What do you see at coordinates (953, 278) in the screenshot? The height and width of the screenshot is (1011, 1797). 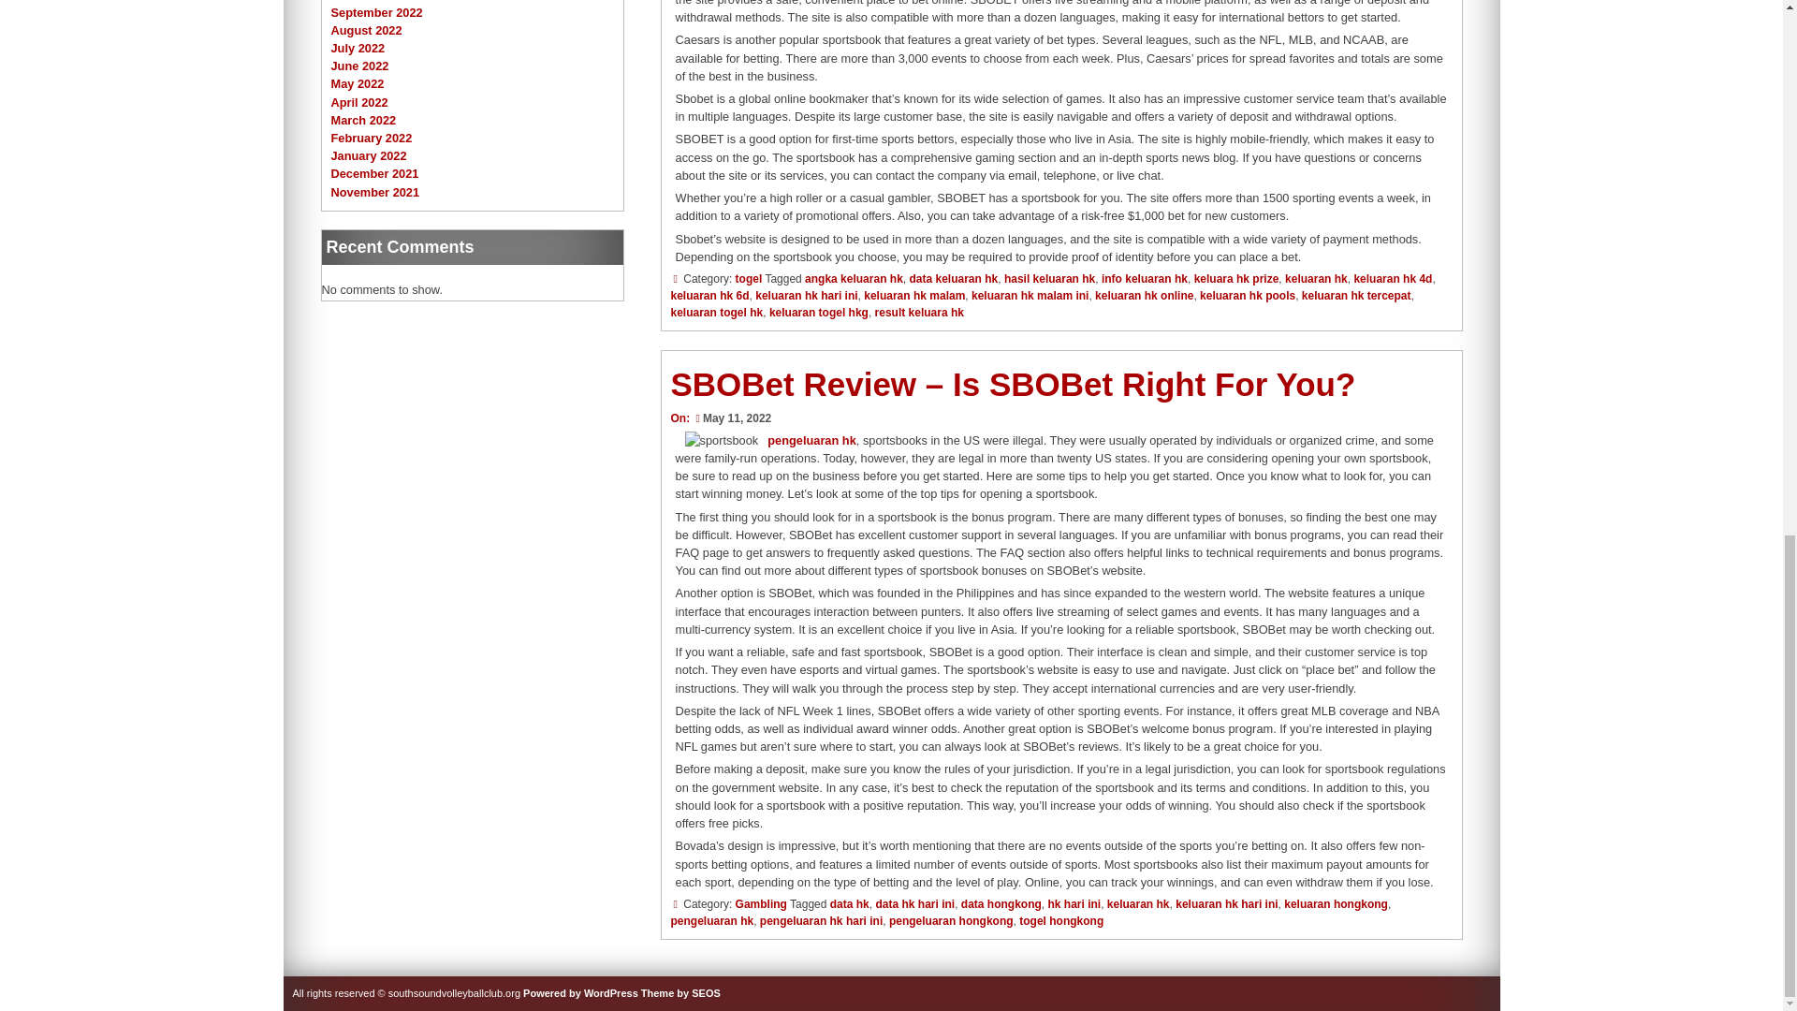 I see `data keluaran hk` at bounding box center [953, 278].